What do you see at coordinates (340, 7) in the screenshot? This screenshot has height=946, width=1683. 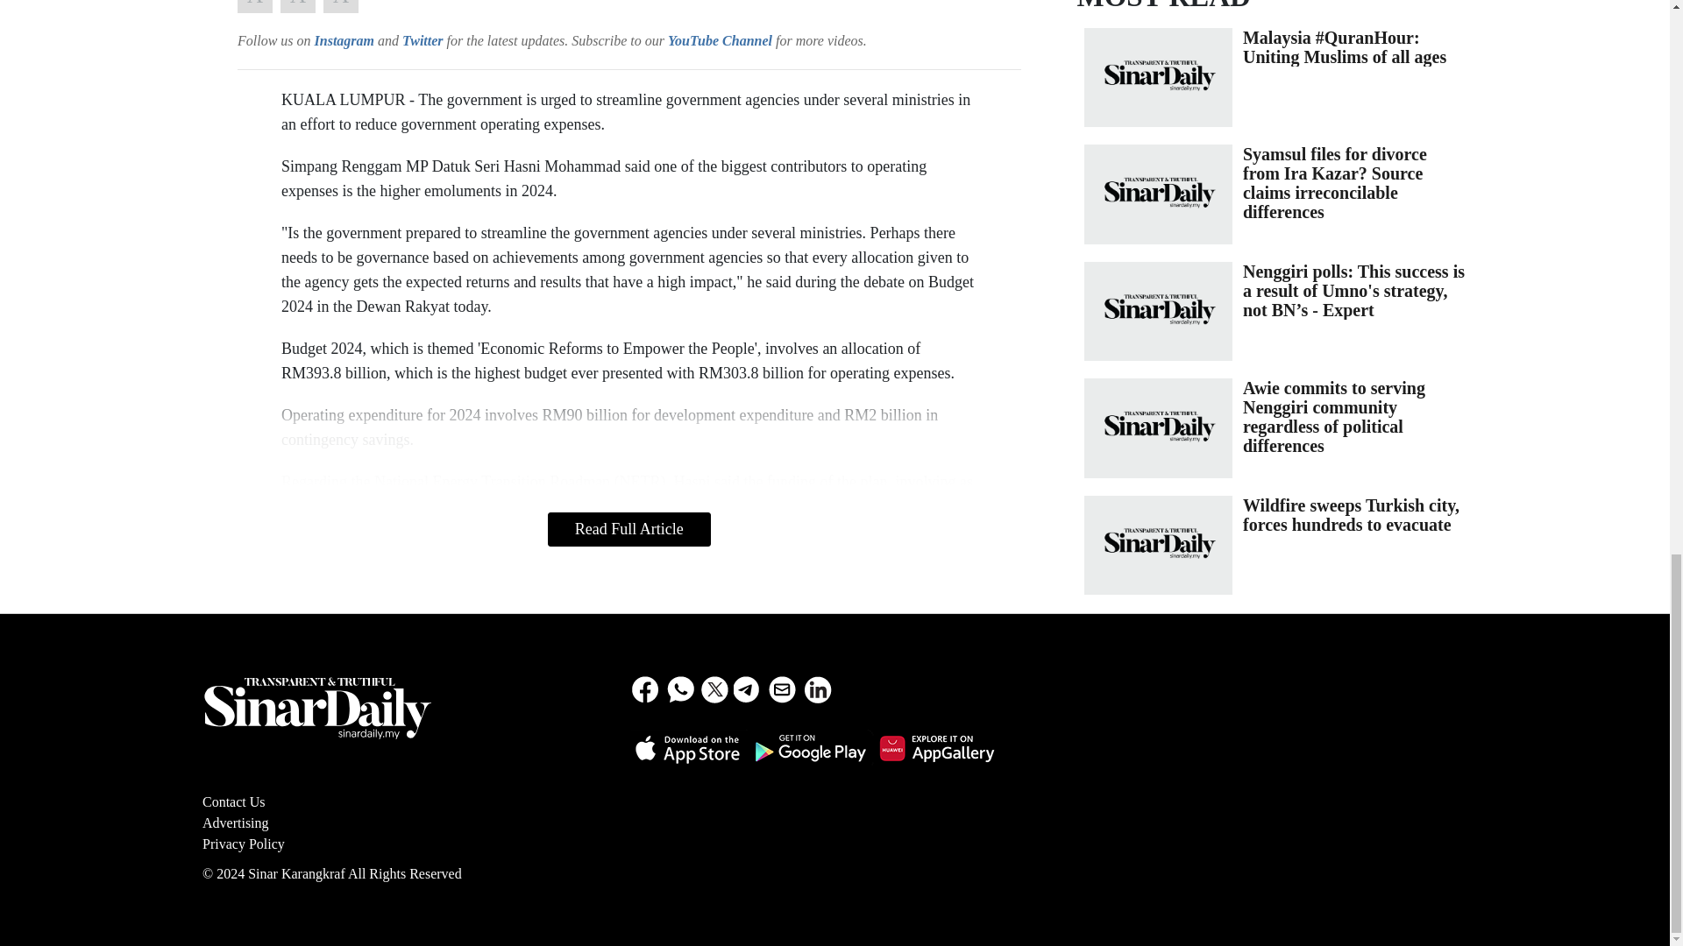 I see `Teks Besar` at bounding box center [340, 7].